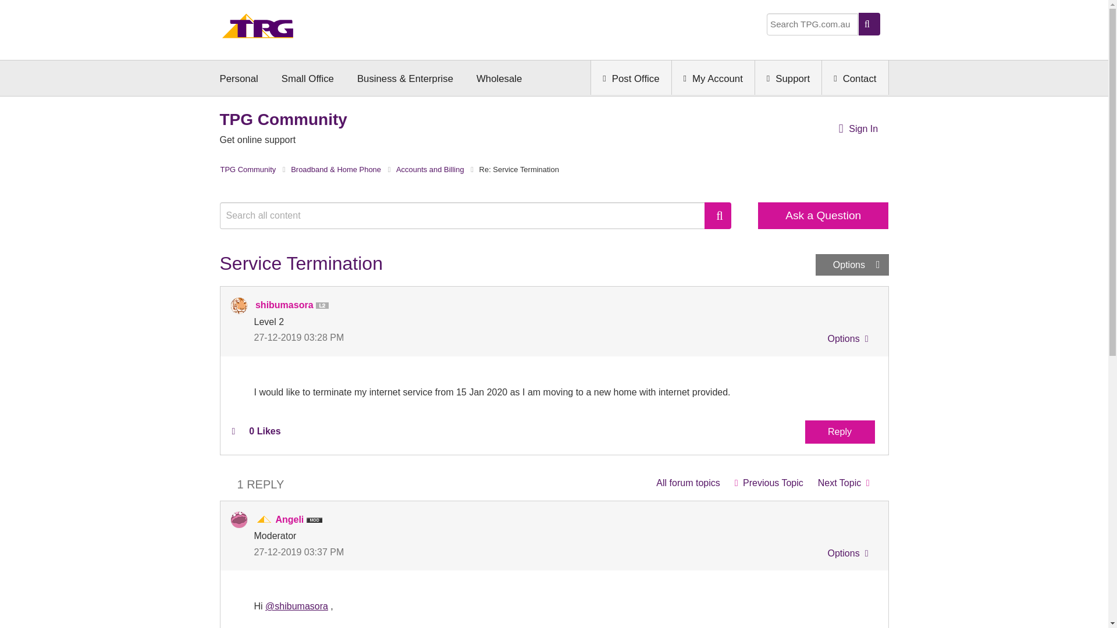 The image size is (1117, 628). I want to click on shibumasora, so click(239, 306).